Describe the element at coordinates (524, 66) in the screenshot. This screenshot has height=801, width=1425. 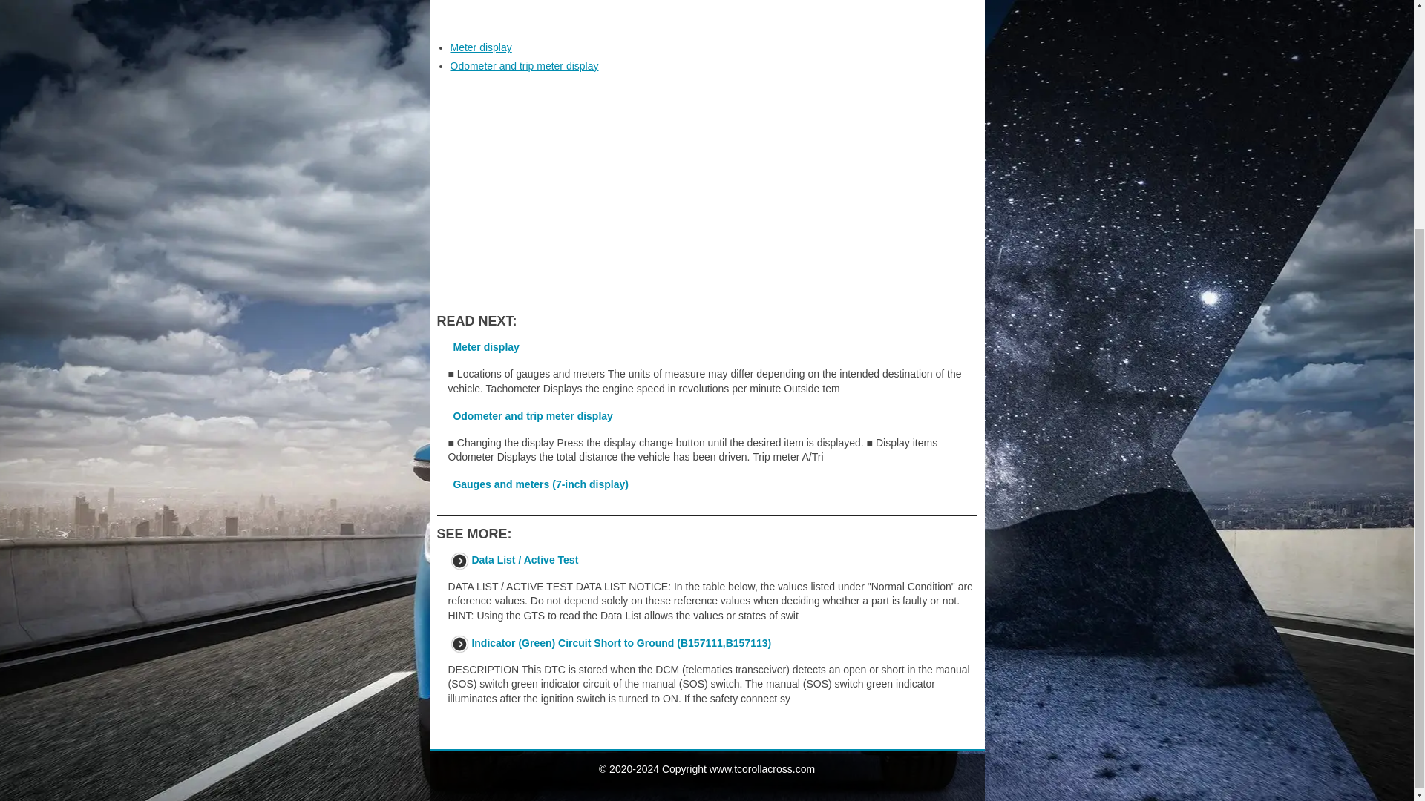
I see `Odometer and trip meter display` at that location.